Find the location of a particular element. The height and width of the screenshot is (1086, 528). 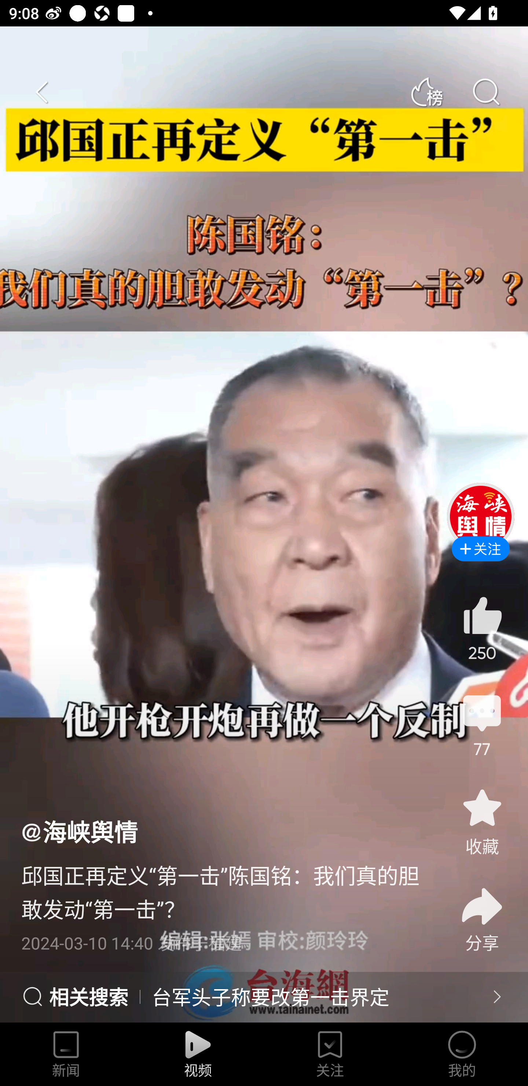

相关搜索 台军头子称要改第一击界定  is located at coordinates (264, 997).